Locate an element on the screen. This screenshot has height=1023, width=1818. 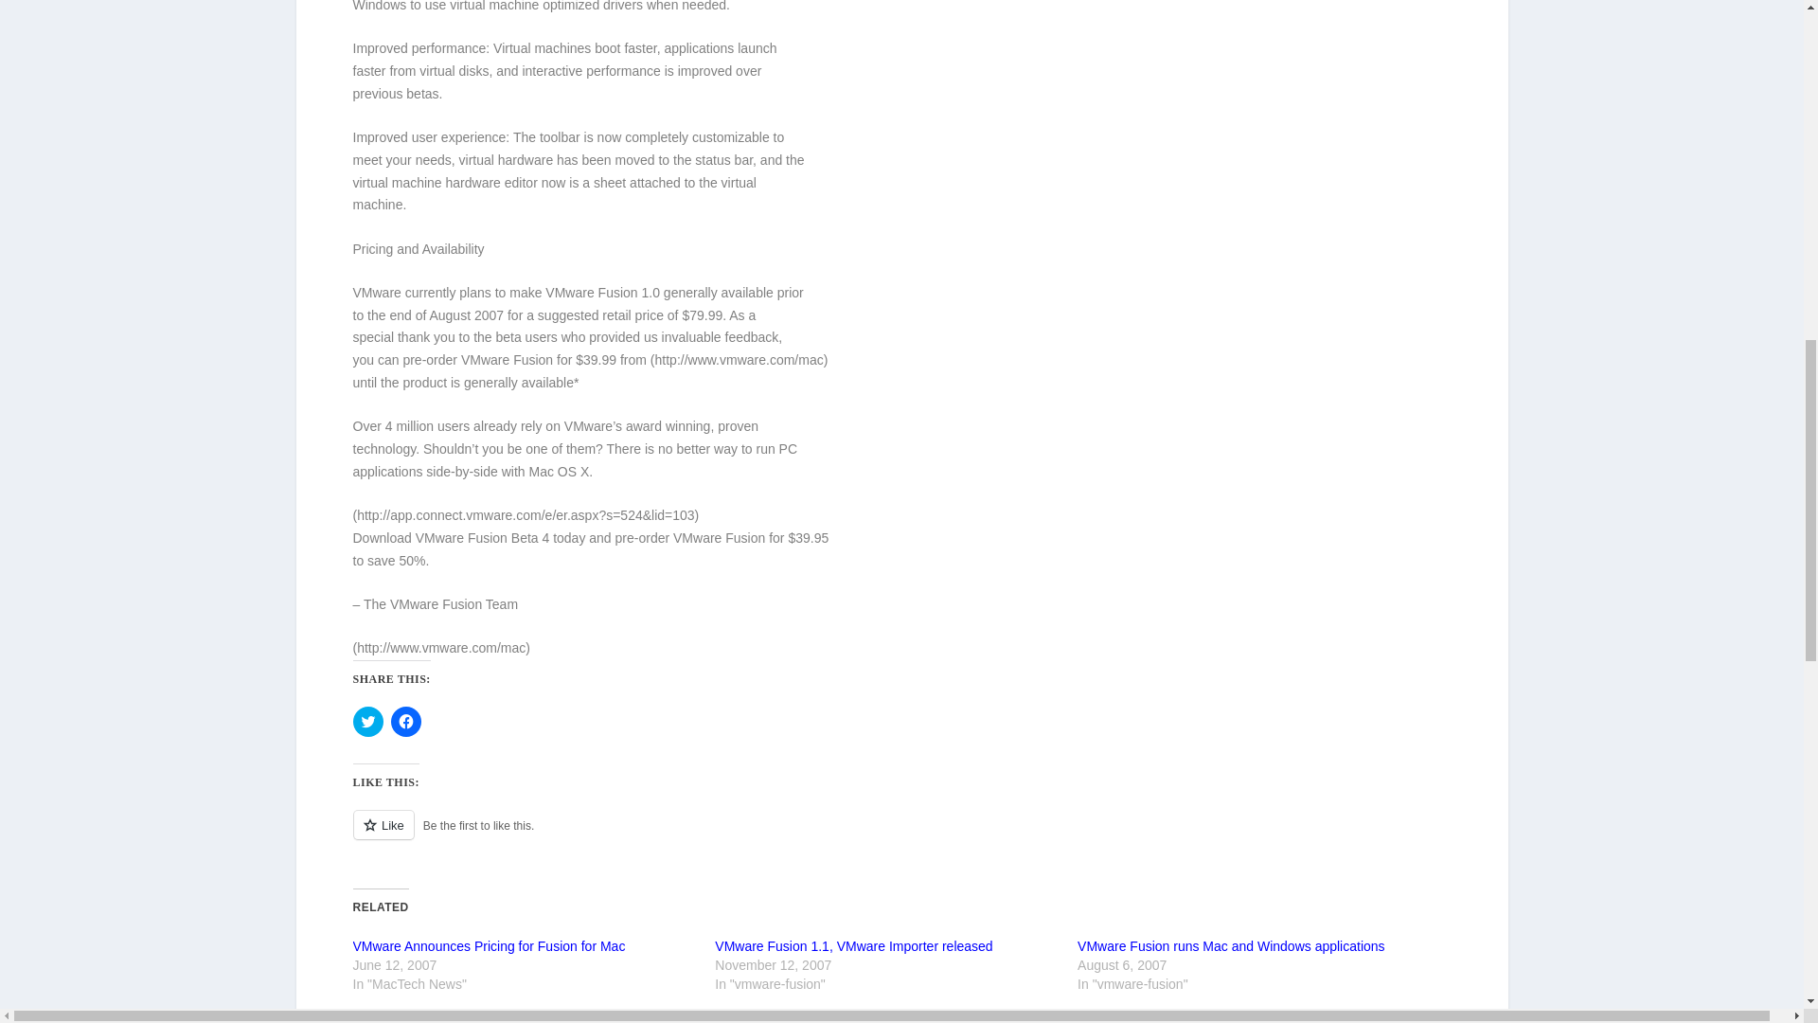
VMware Fusion runs Mac and Windows applications is located at coordinates (1231, 945).